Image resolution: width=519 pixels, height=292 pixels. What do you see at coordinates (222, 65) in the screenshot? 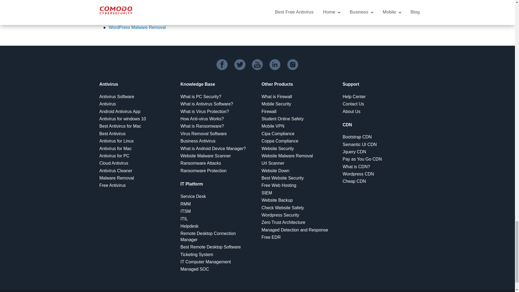
I see `facebook` at bounding box center [222, 65].